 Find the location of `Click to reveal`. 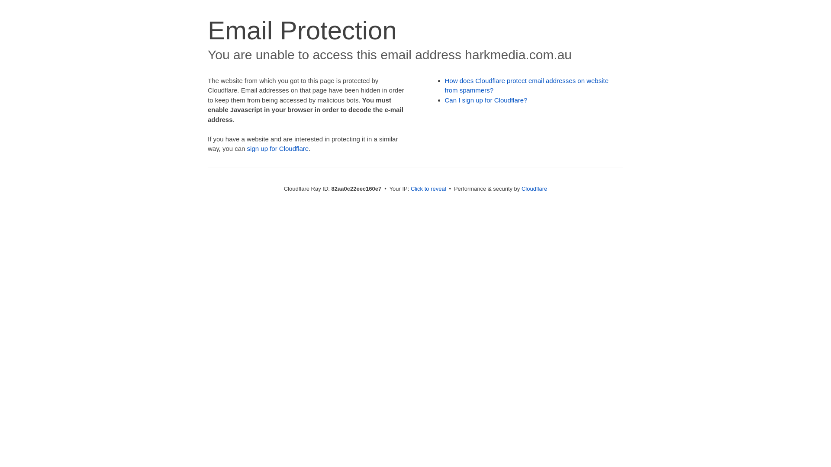

Click to reveal is located at coordinates (428, 189).